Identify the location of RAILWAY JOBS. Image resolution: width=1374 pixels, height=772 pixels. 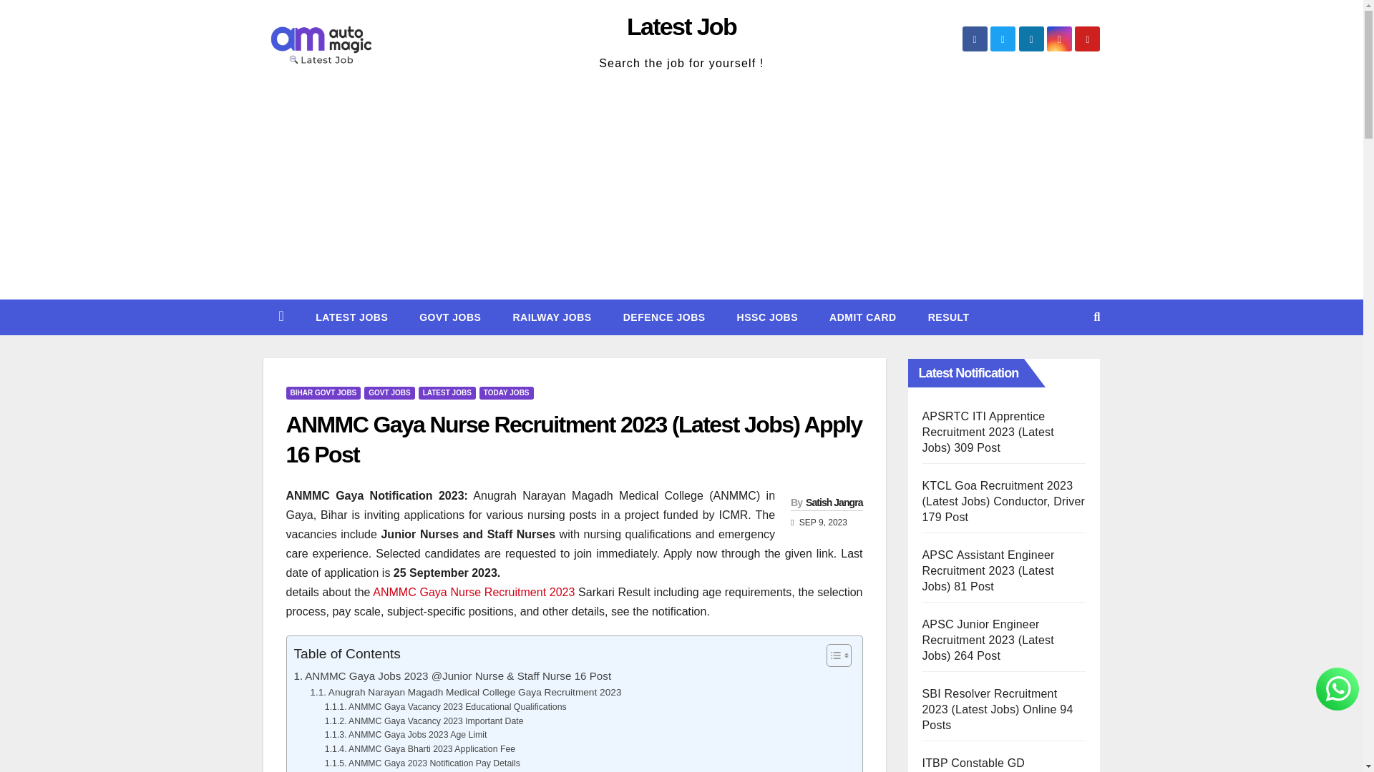
(551, 317).